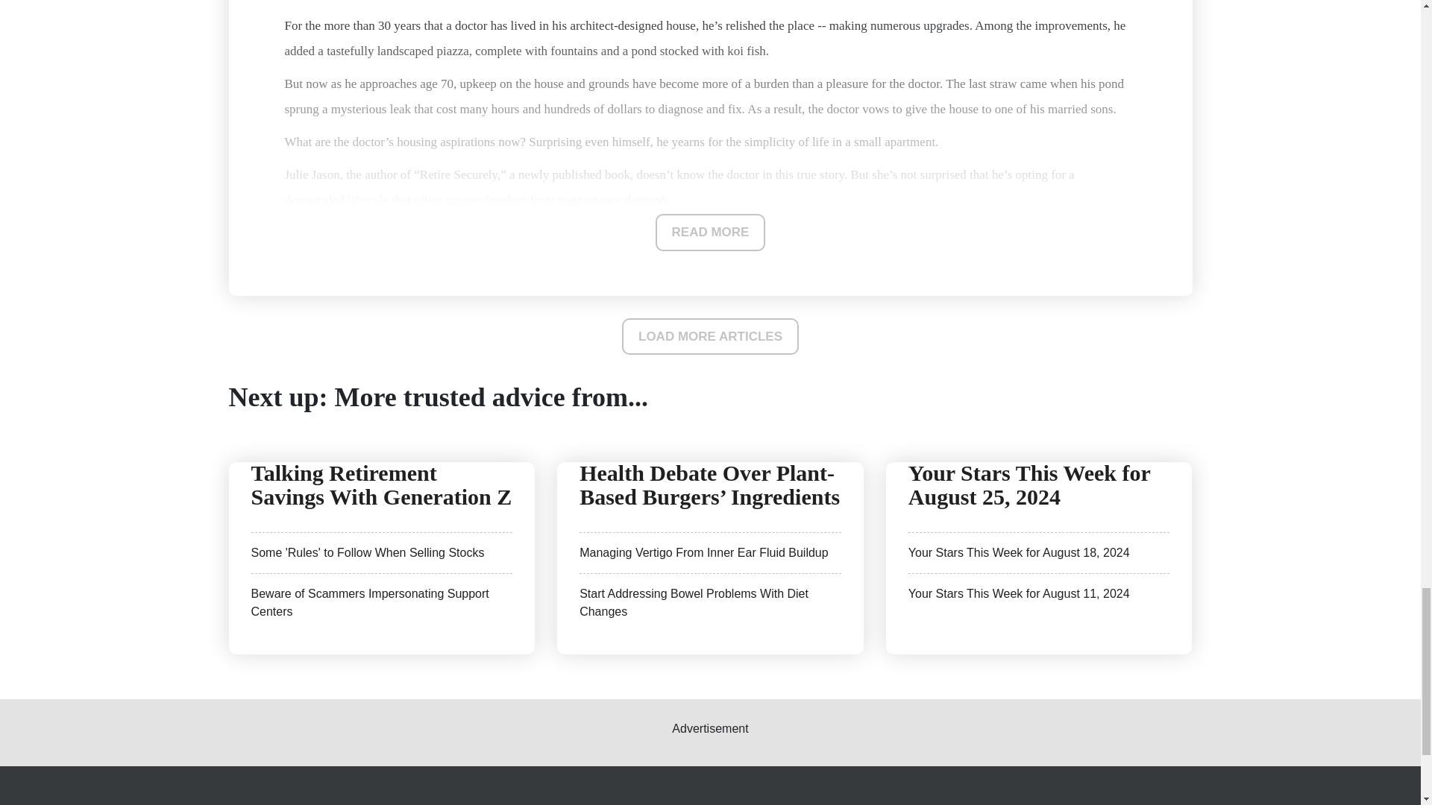 The width and height of the screenshot is (1432, 805). Describe the element at coordinates (704, 552) in the screenshot. I see `Managing Vertigo From Inner Ear Fluid Buildup` at that location.